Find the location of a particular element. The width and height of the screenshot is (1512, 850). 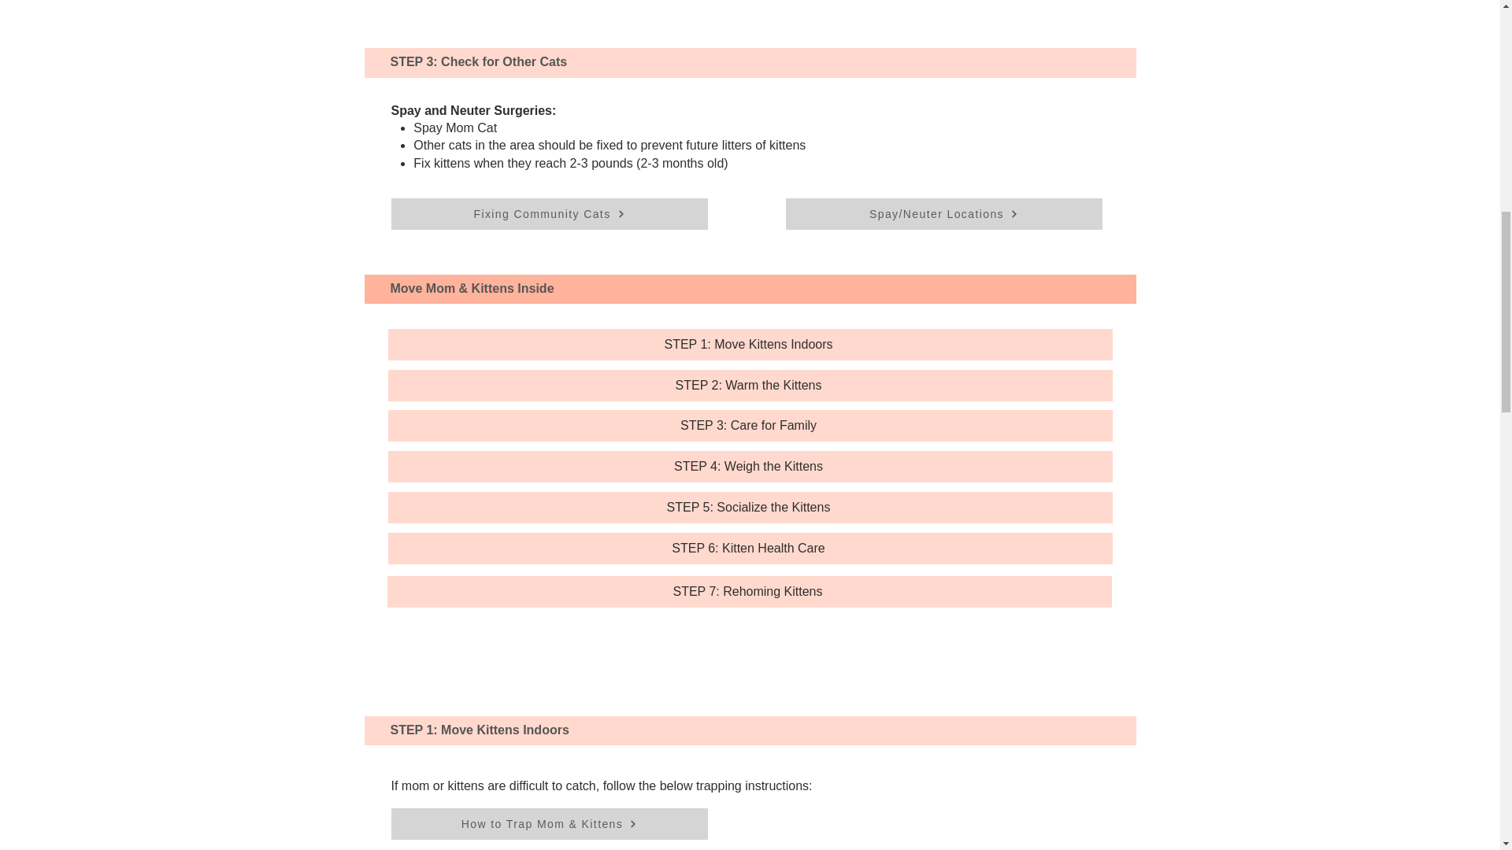

STEP 5: Socialize the Kittens is located at coordinates (749, 508).